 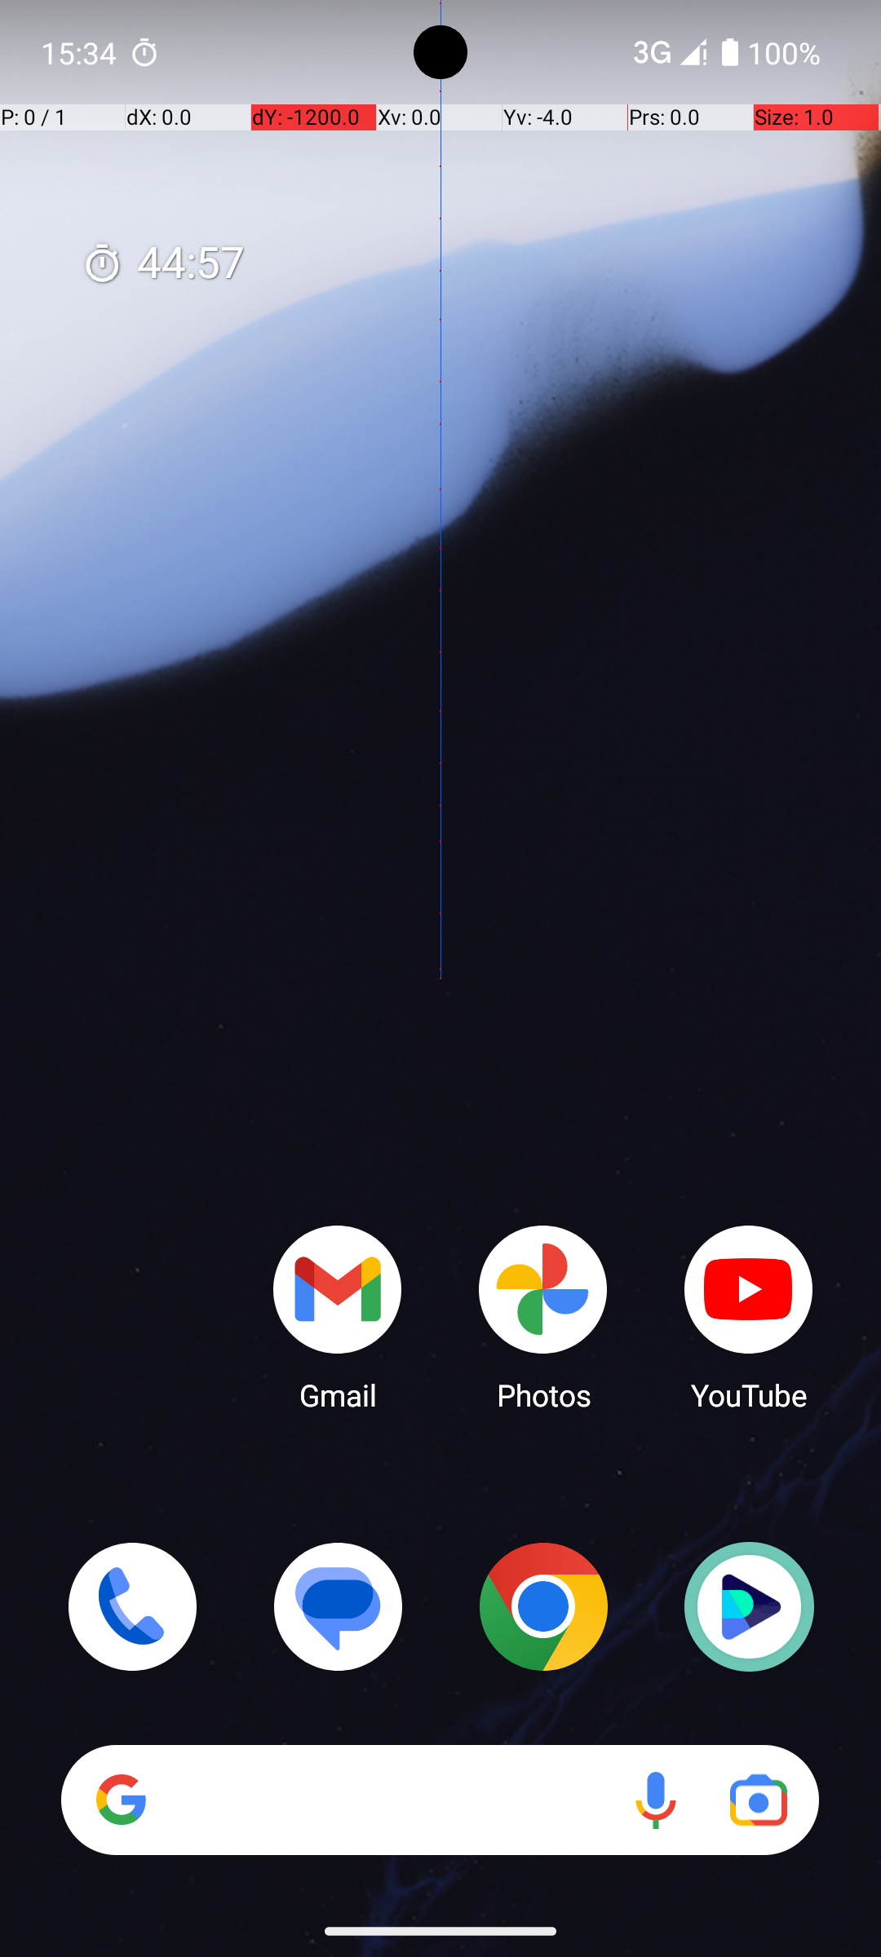 What do you see at coordinates (440, 1800) in the screenshot?
I see `Search` at bounding box center [440, 1800].